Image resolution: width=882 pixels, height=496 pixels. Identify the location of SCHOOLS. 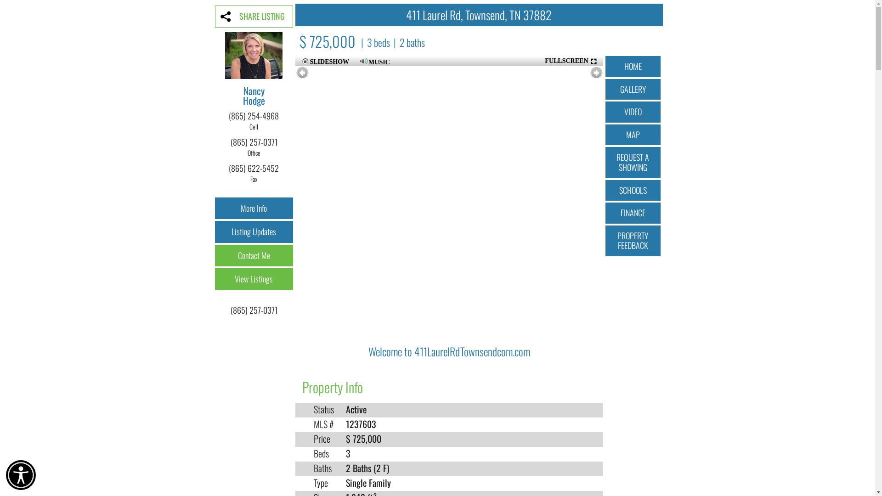
(633, 191).